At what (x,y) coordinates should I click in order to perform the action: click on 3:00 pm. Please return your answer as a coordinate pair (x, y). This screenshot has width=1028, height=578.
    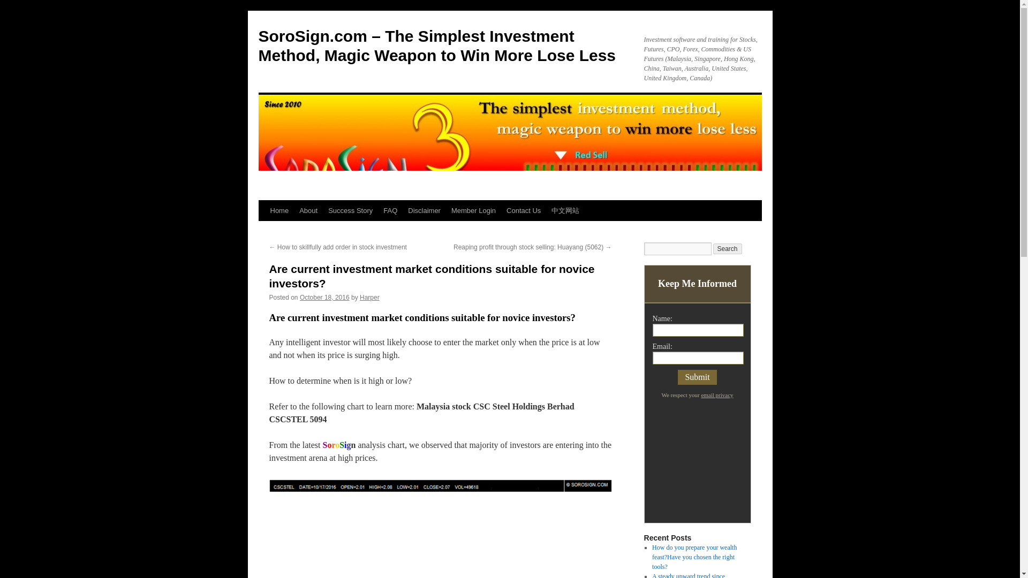
    Looking at the image, I should click on (324, 297).